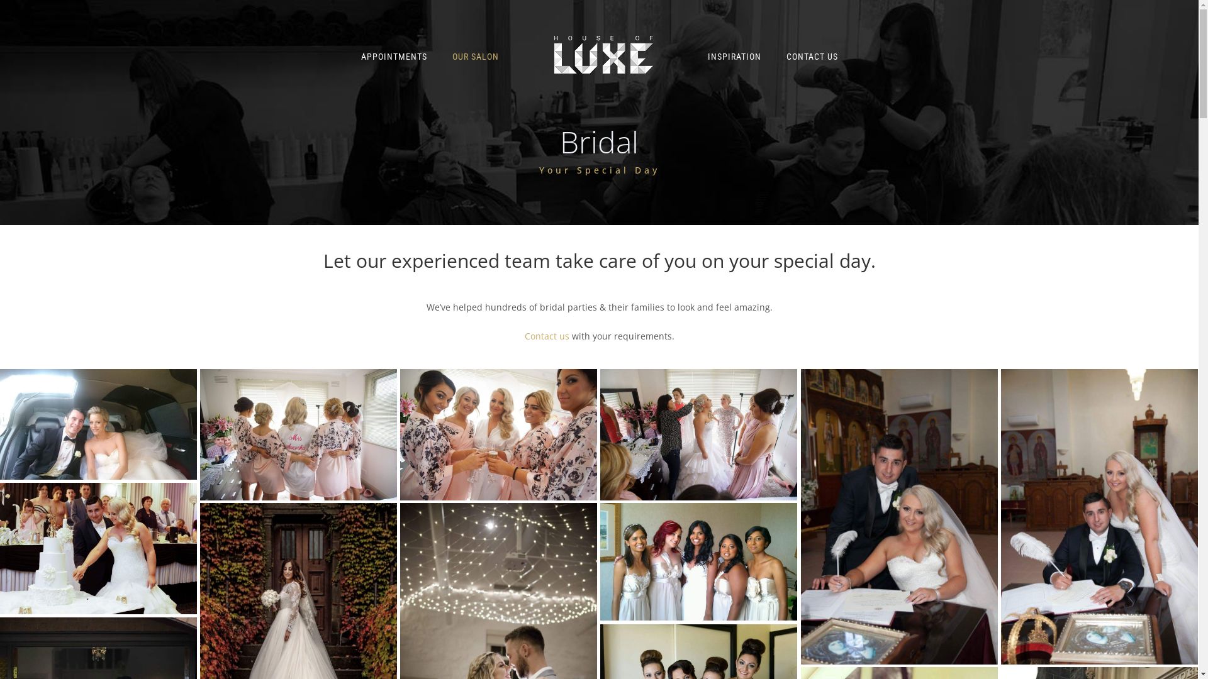 The image size is (1208, 679). What do you see at coordinates (698, 435) in the screenshot?
I see `FB_IMG_1454996095308` at bounding box center [698, 435].